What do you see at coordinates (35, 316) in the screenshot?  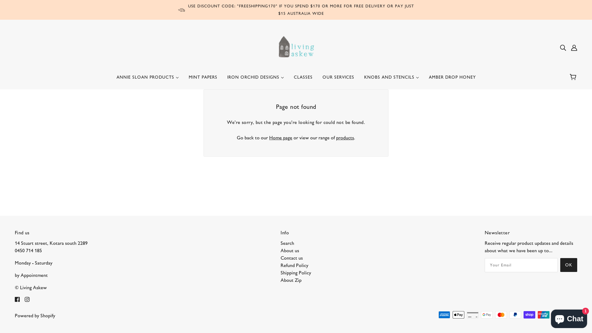 I see `Powered by Shopify` at bounding box center [35, 316].